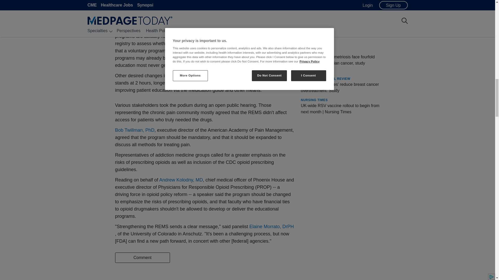  I want to click on Opens in a new tab or window, so click(340, 15).